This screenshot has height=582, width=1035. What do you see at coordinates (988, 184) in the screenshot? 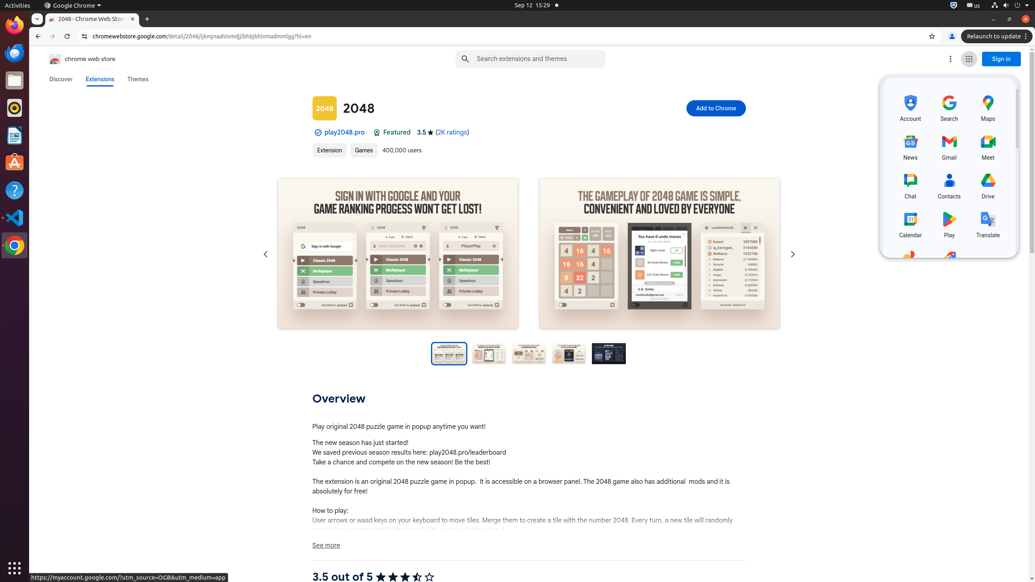
I see `Drive, row 3 of 5 and column 3 of 3 in the first section (opens a new tab)` at bounding box center [988, 184].